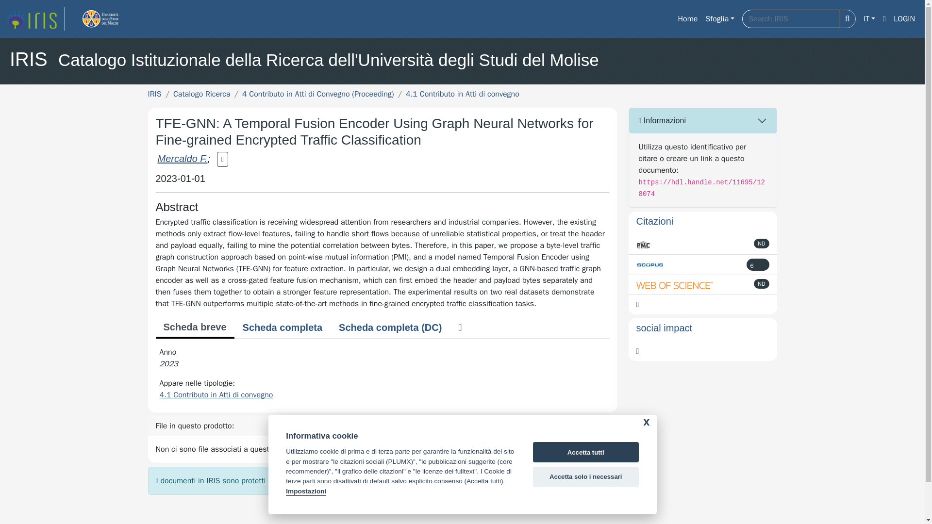  I want to click on Scheda completa, so click(283, 327).